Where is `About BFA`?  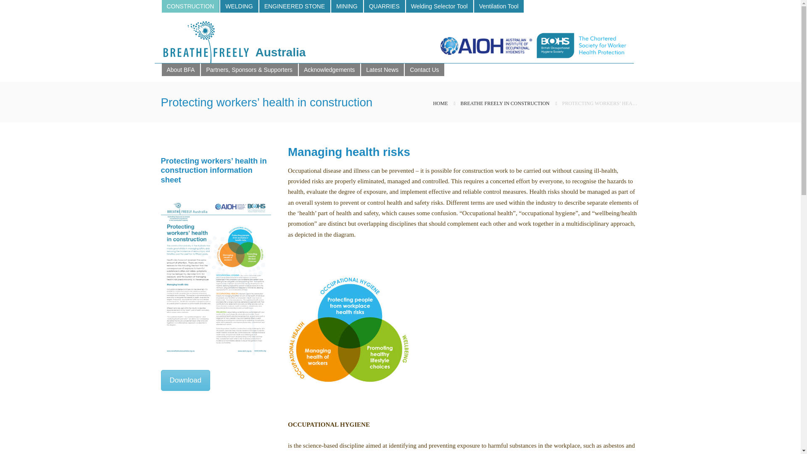
About BFA is located at coordinates (180, 70).